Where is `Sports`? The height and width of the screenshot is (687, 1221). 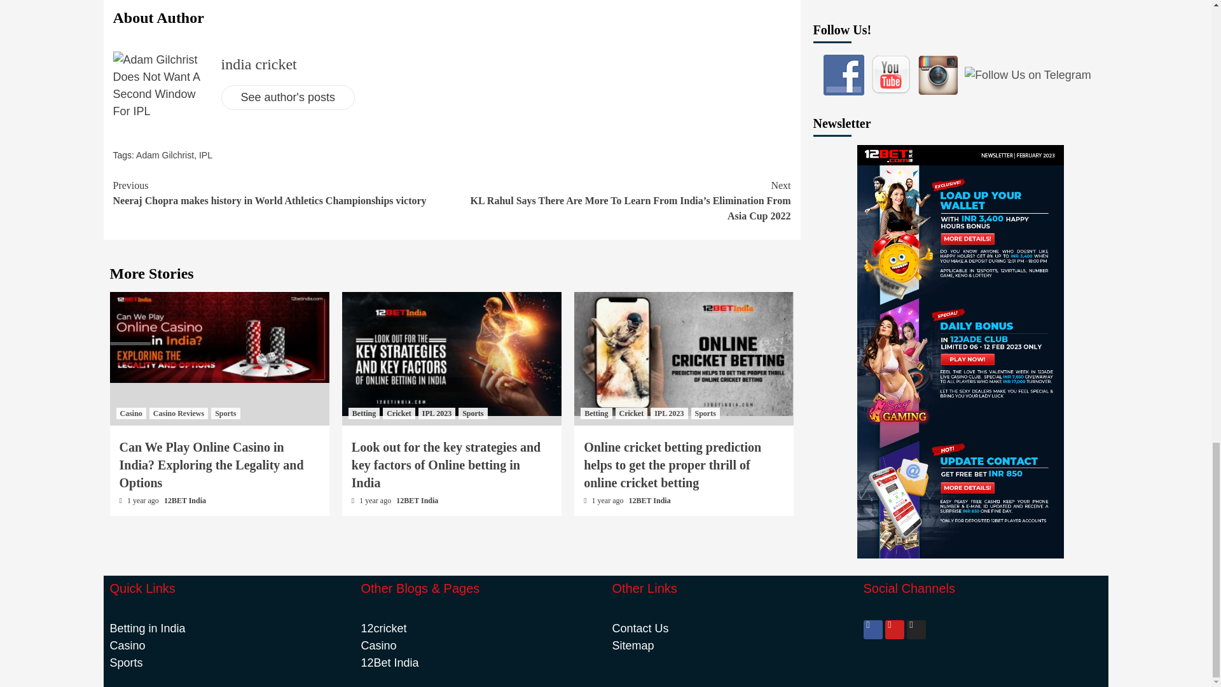 Sports is located at coordinates (225, 413).